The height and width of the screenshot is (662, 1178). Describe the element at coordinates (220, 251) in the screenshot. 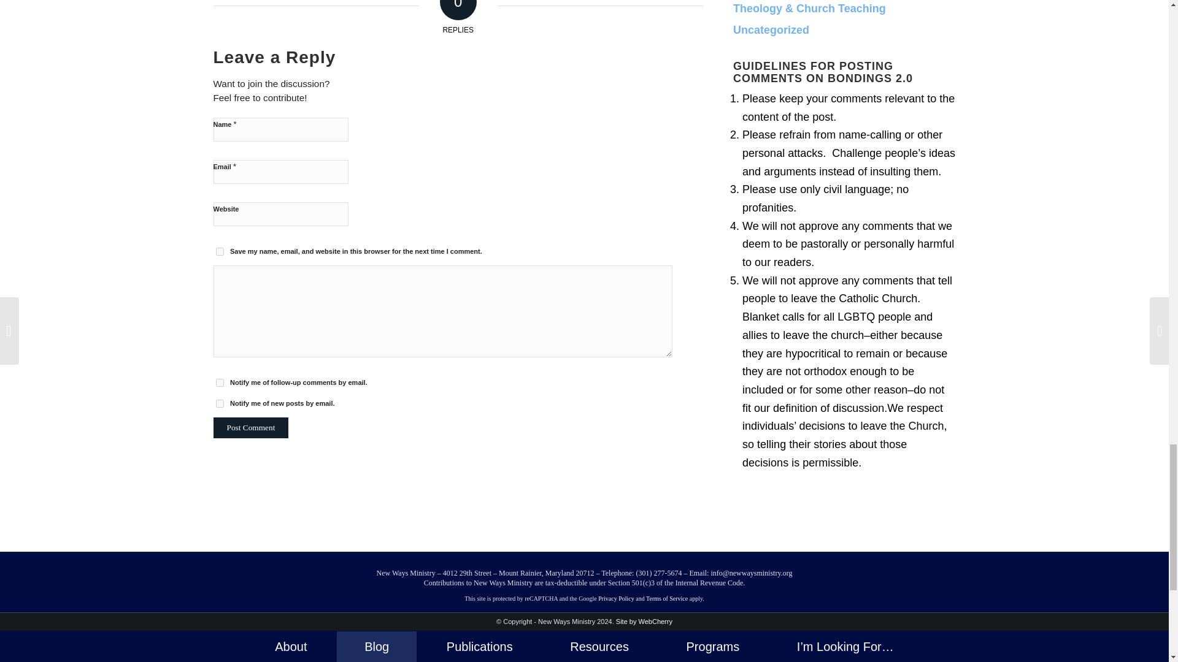

I see `yes` at that location.